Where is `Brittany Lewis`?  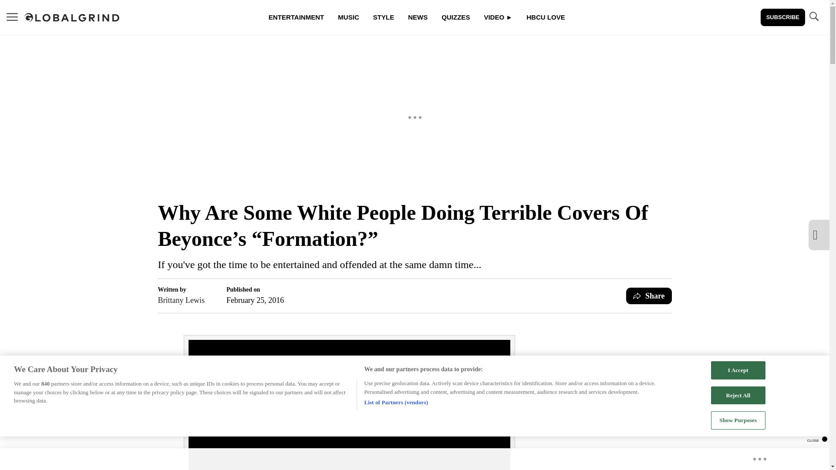
Brittany Lewis is located at coordinates (181, 300).